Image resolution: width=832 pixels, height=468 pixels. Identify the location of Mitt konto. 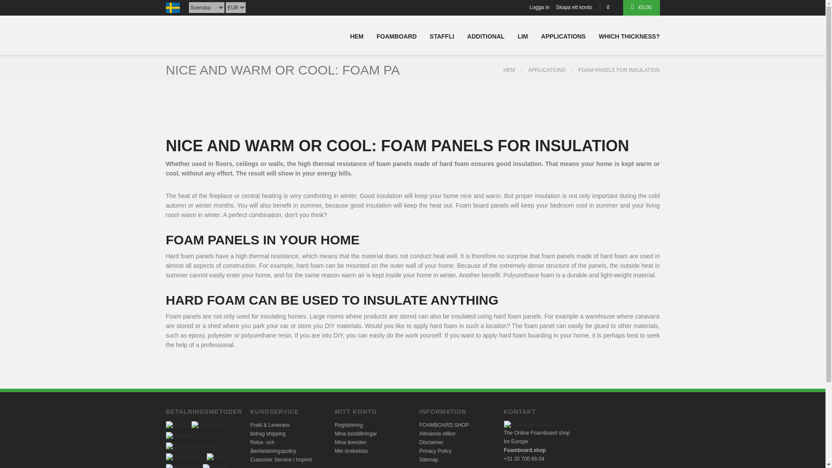
(574, 7).